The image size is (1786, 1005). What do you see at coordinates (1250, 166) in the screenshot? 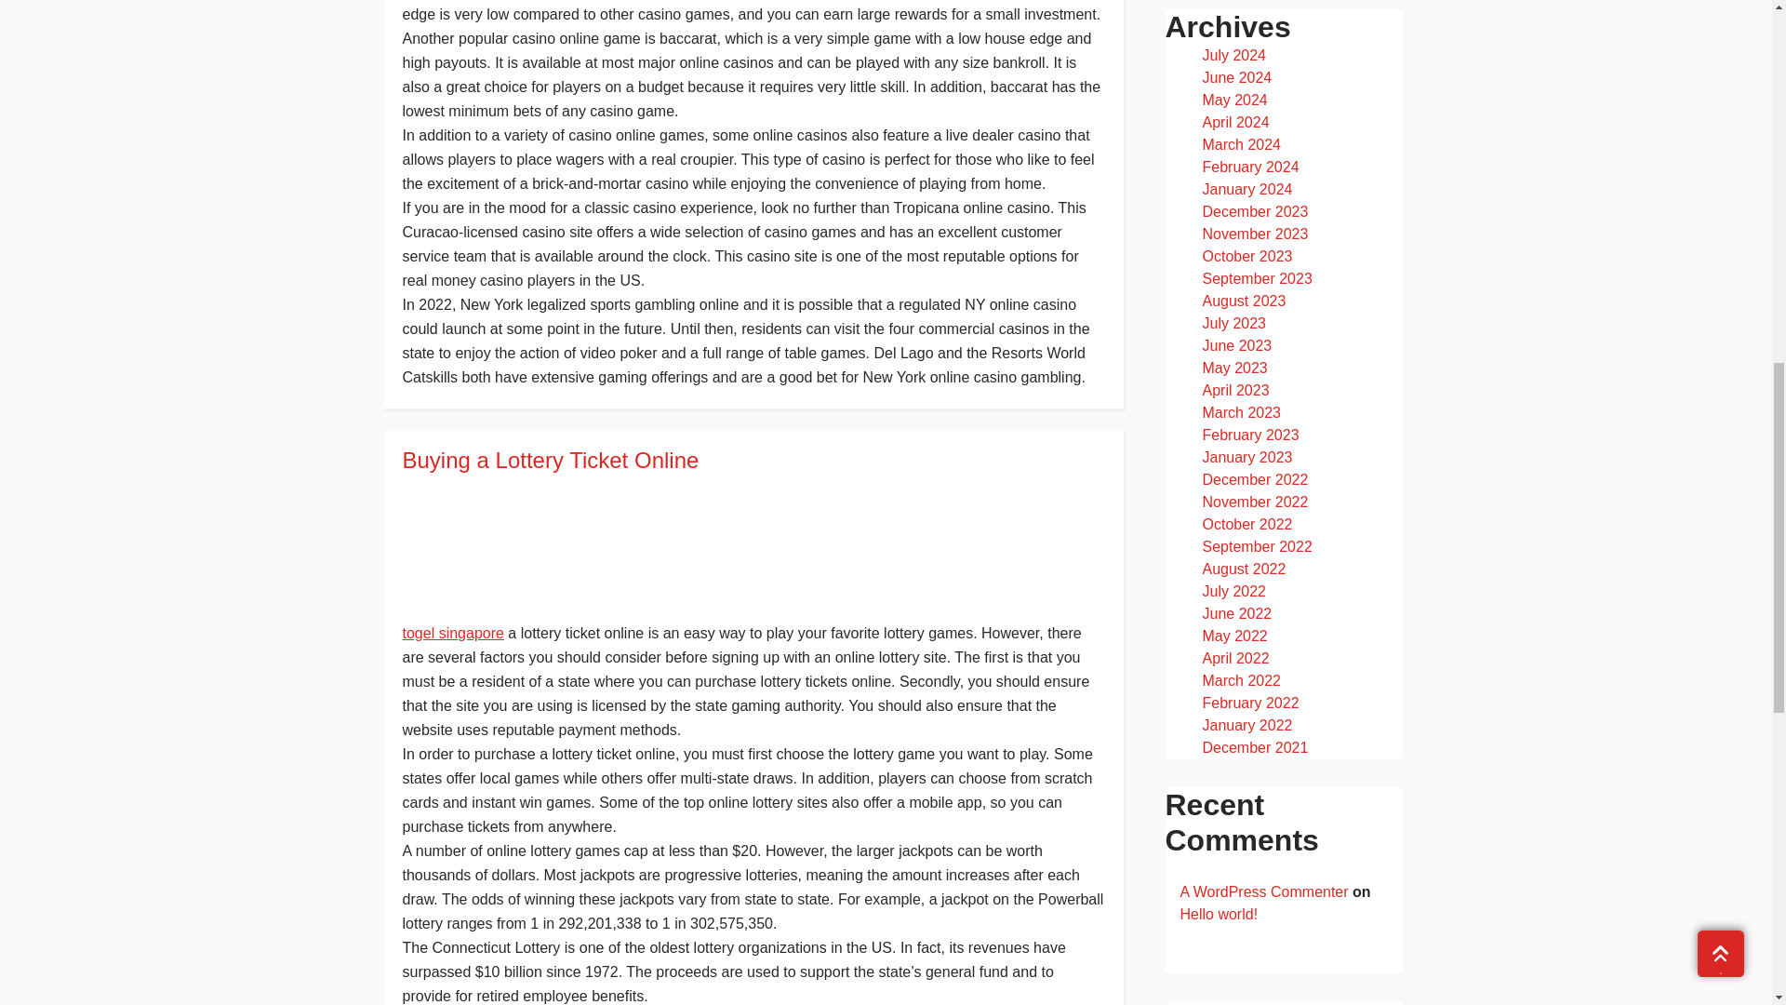
I see `February 2024` at bounding box center [1250, 166].